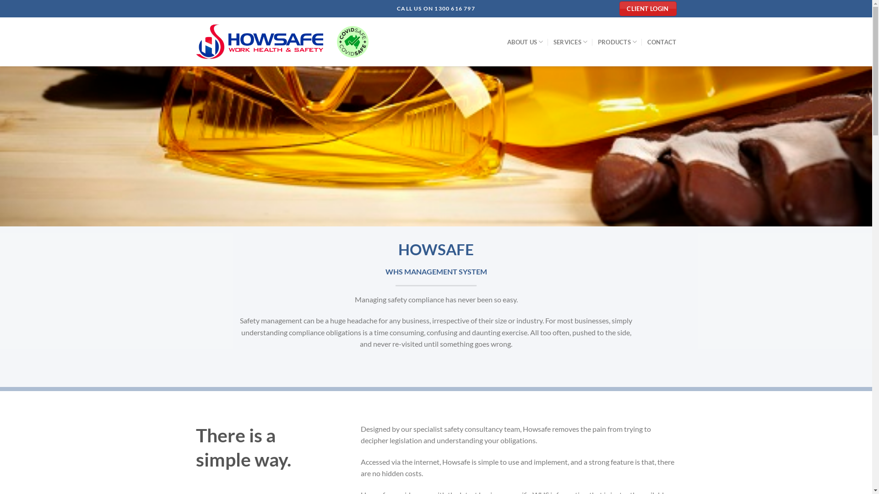 This screenshot has height=494, width=879. I want to click on ABOUT US, so click(526, 42).